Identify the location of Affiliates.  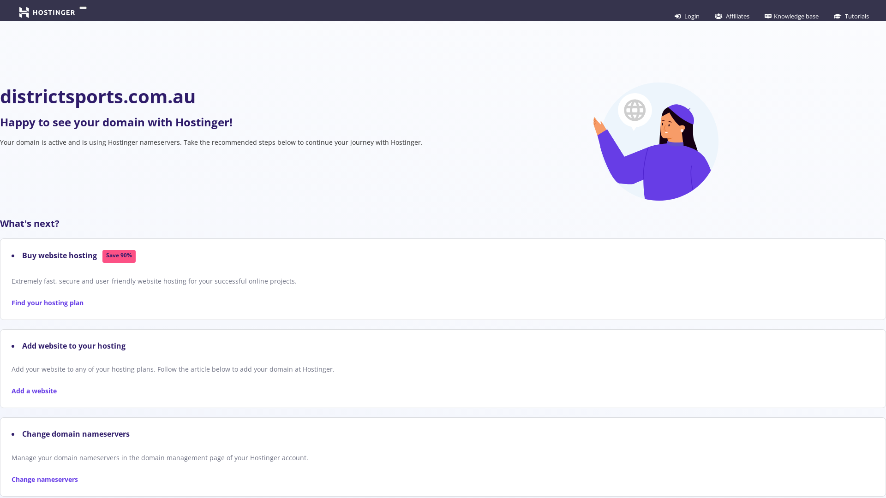
(732, 16).